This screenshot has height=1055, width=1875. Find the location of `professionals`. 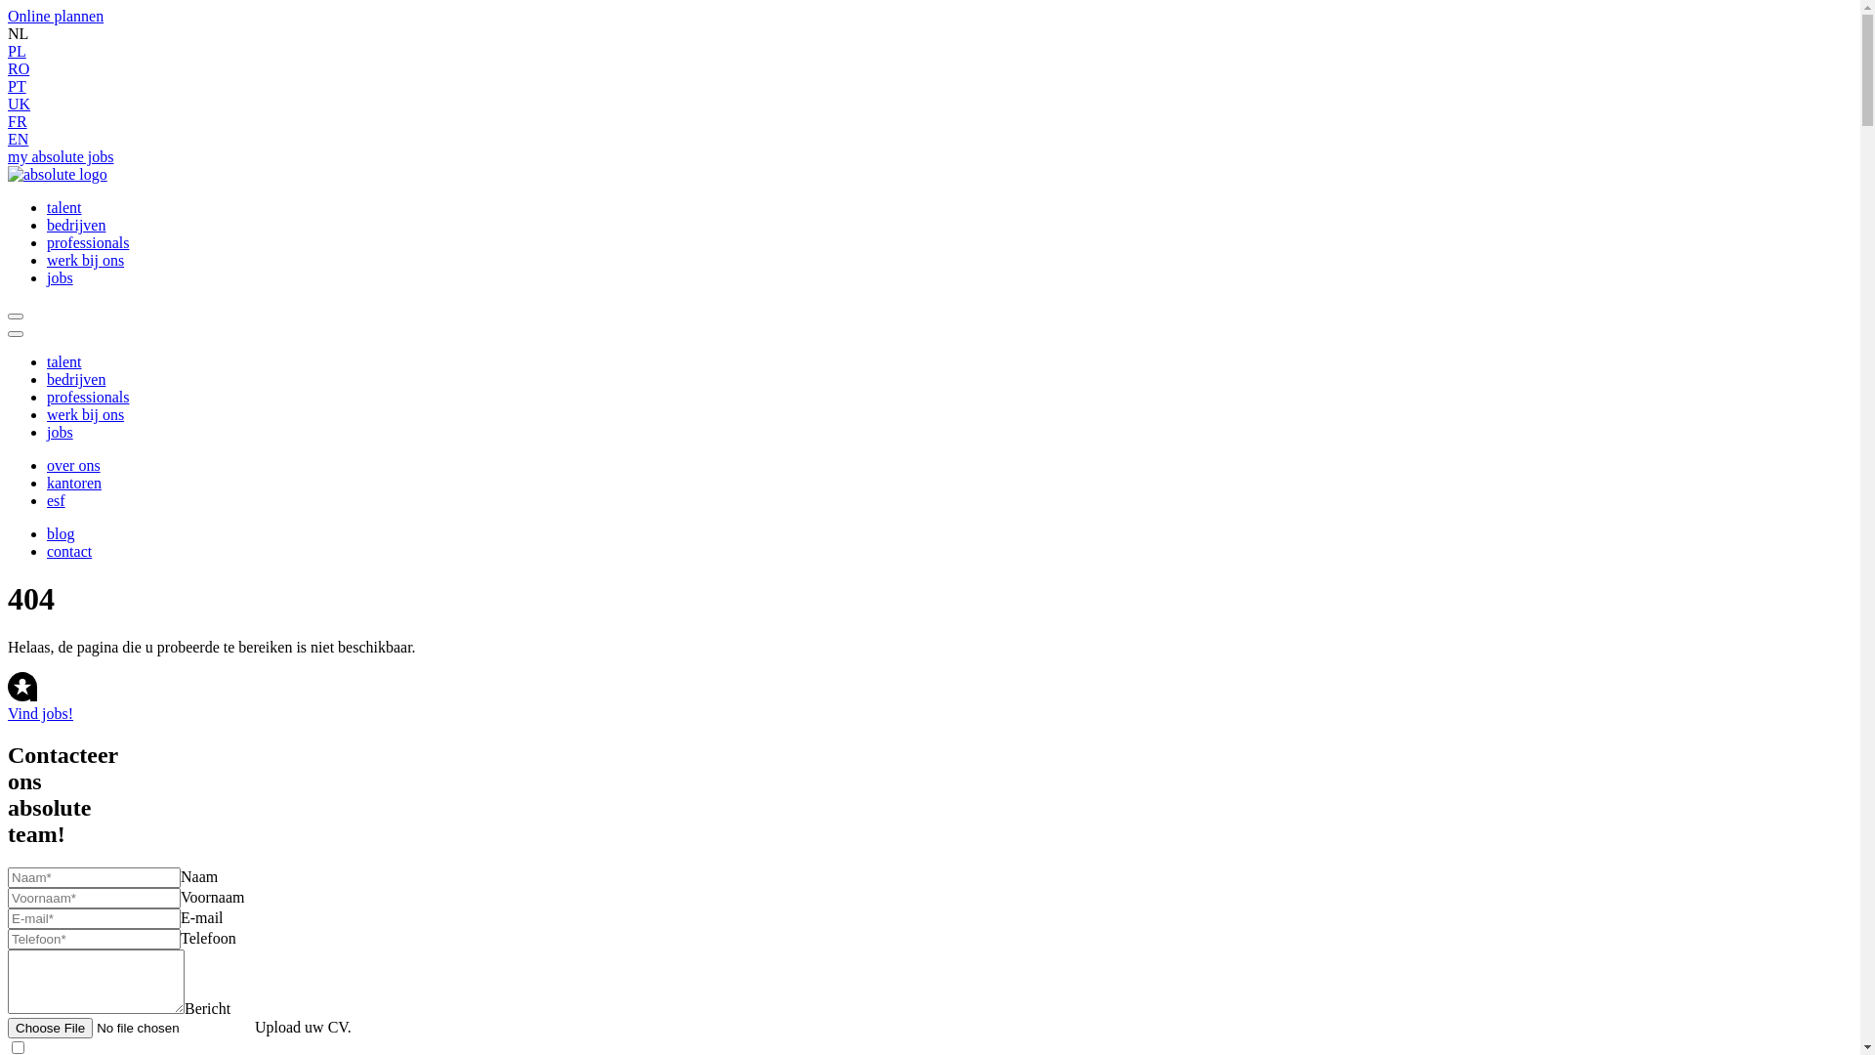

professionals is located at coordinates (88, 397).